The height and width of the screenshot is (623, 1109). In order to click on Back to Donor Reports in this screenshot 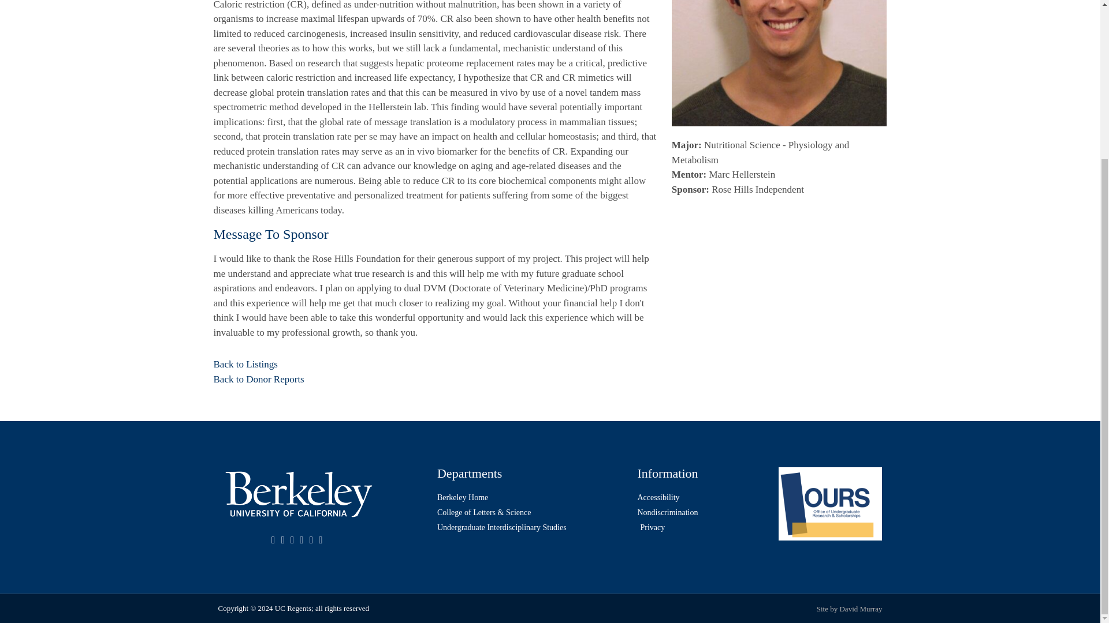, I will do `click(259, 380)`.